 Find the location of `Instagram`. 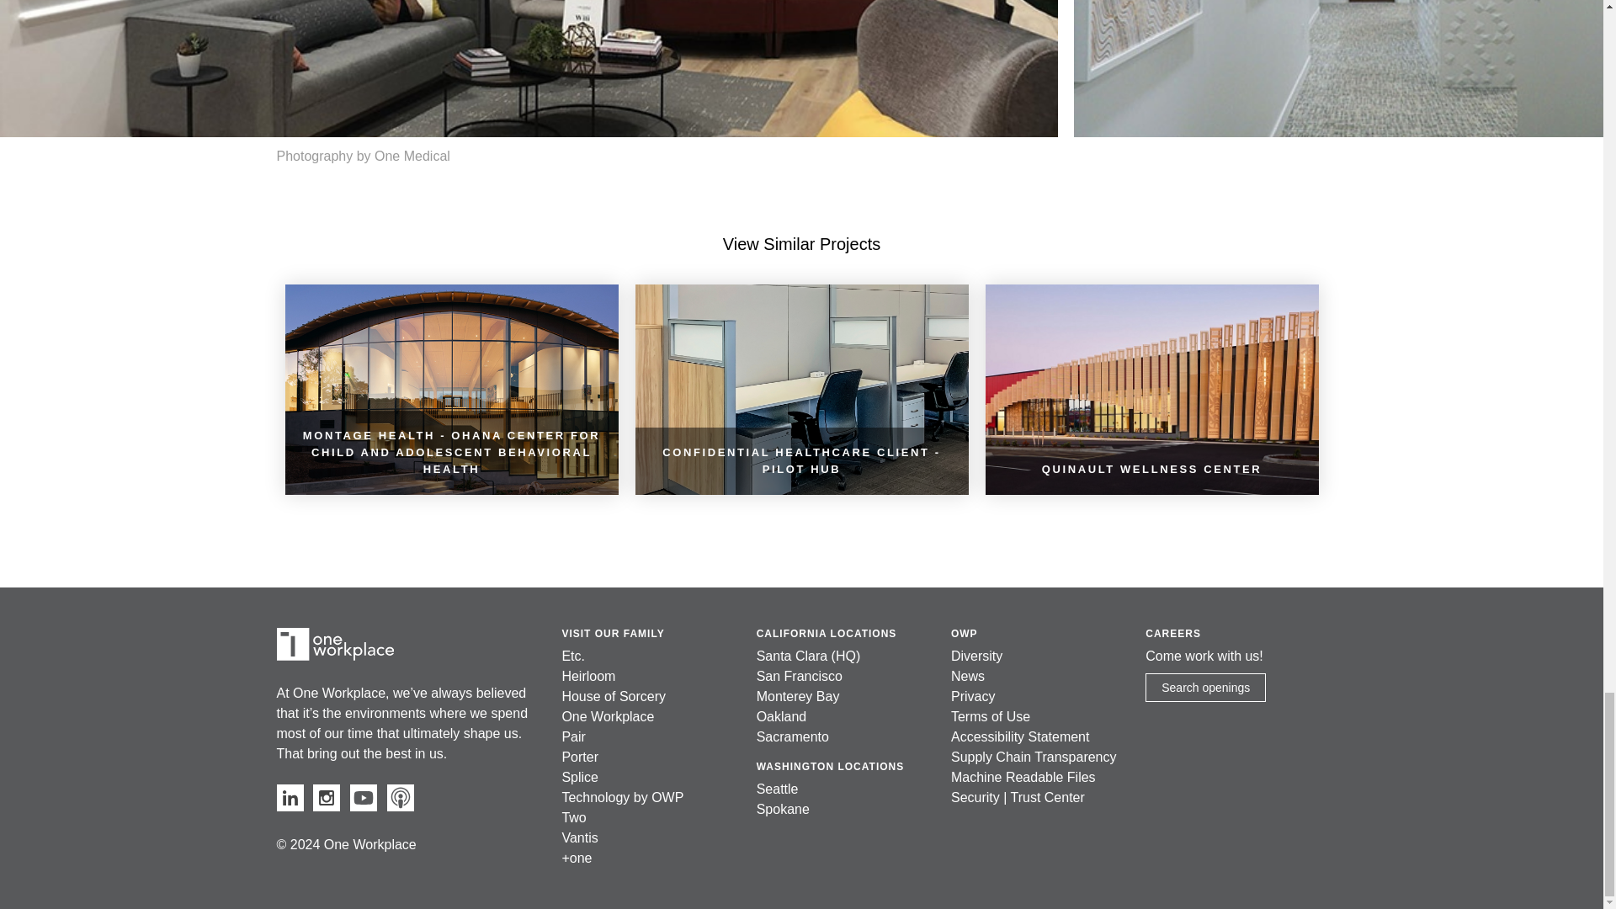

Instagram is located at coordinates (327, 798).